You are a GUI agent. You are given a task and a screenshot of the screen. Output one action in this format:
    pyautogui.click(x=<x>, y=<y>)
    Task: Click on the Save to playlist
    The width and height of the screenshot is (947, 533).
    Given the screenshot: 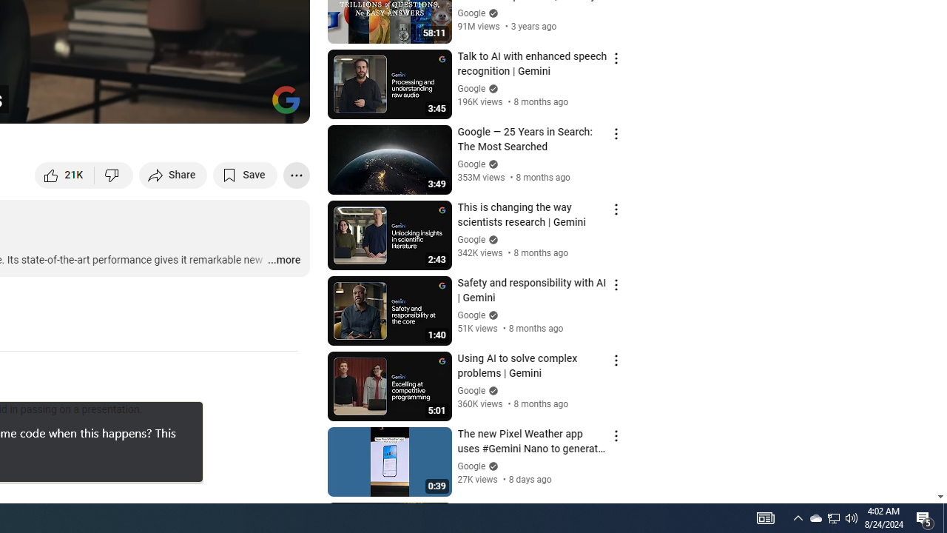 What is the action you would take?
    pyautogui.click(x=246, y=175)
    